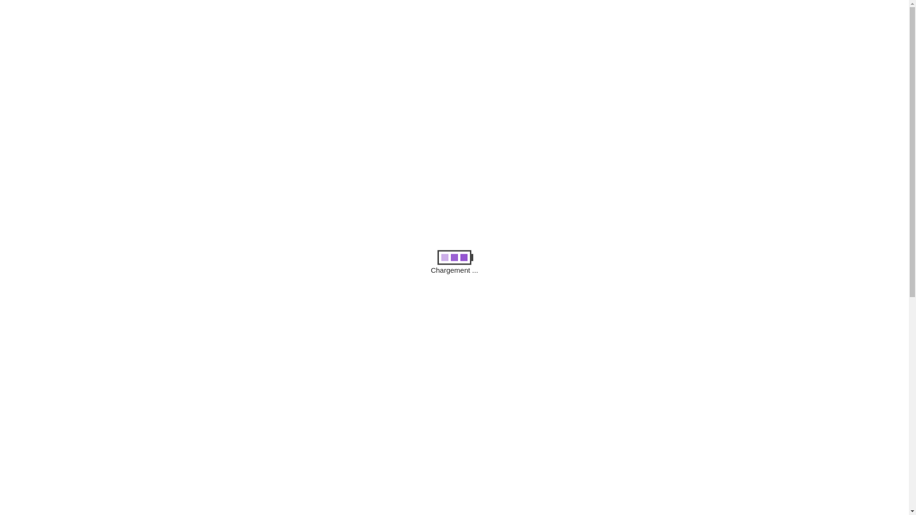  Describe the element at coordinates (234, 64) in the screenshot. I see `SERVICES INFORMATIQUES` at that location.